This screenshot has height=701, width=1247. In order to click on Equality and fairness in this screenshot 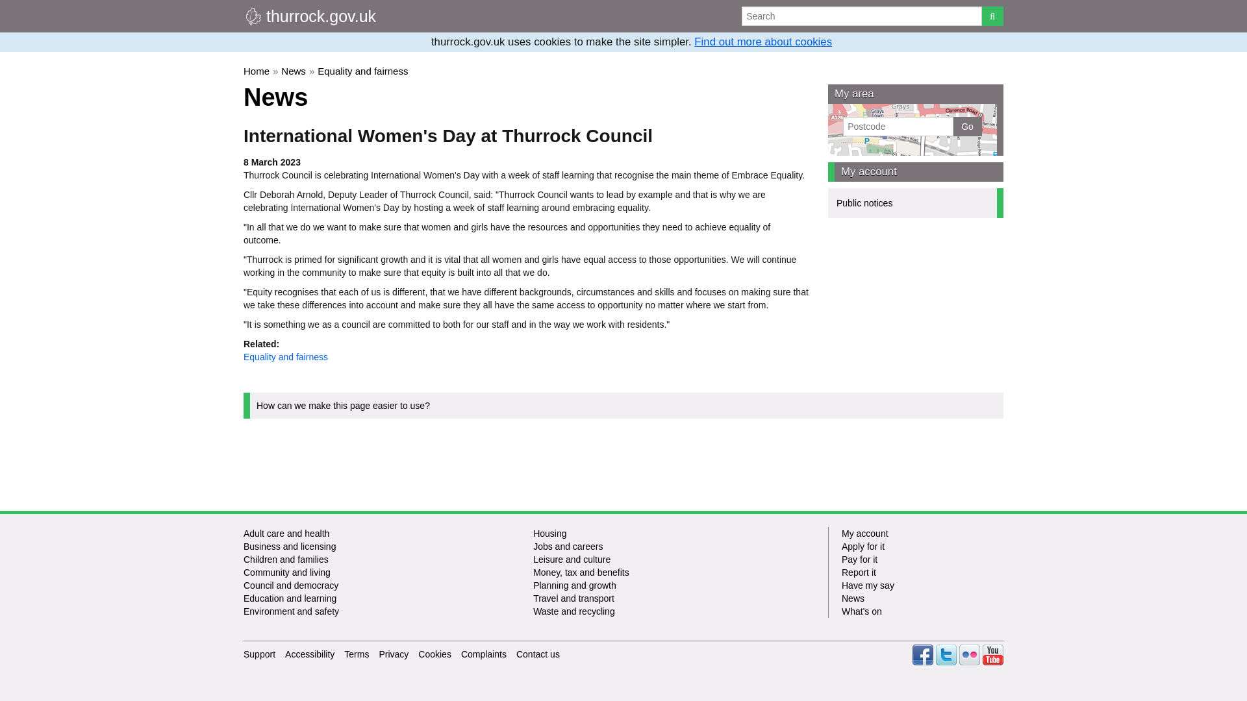, I will do `click(362, 71)`.